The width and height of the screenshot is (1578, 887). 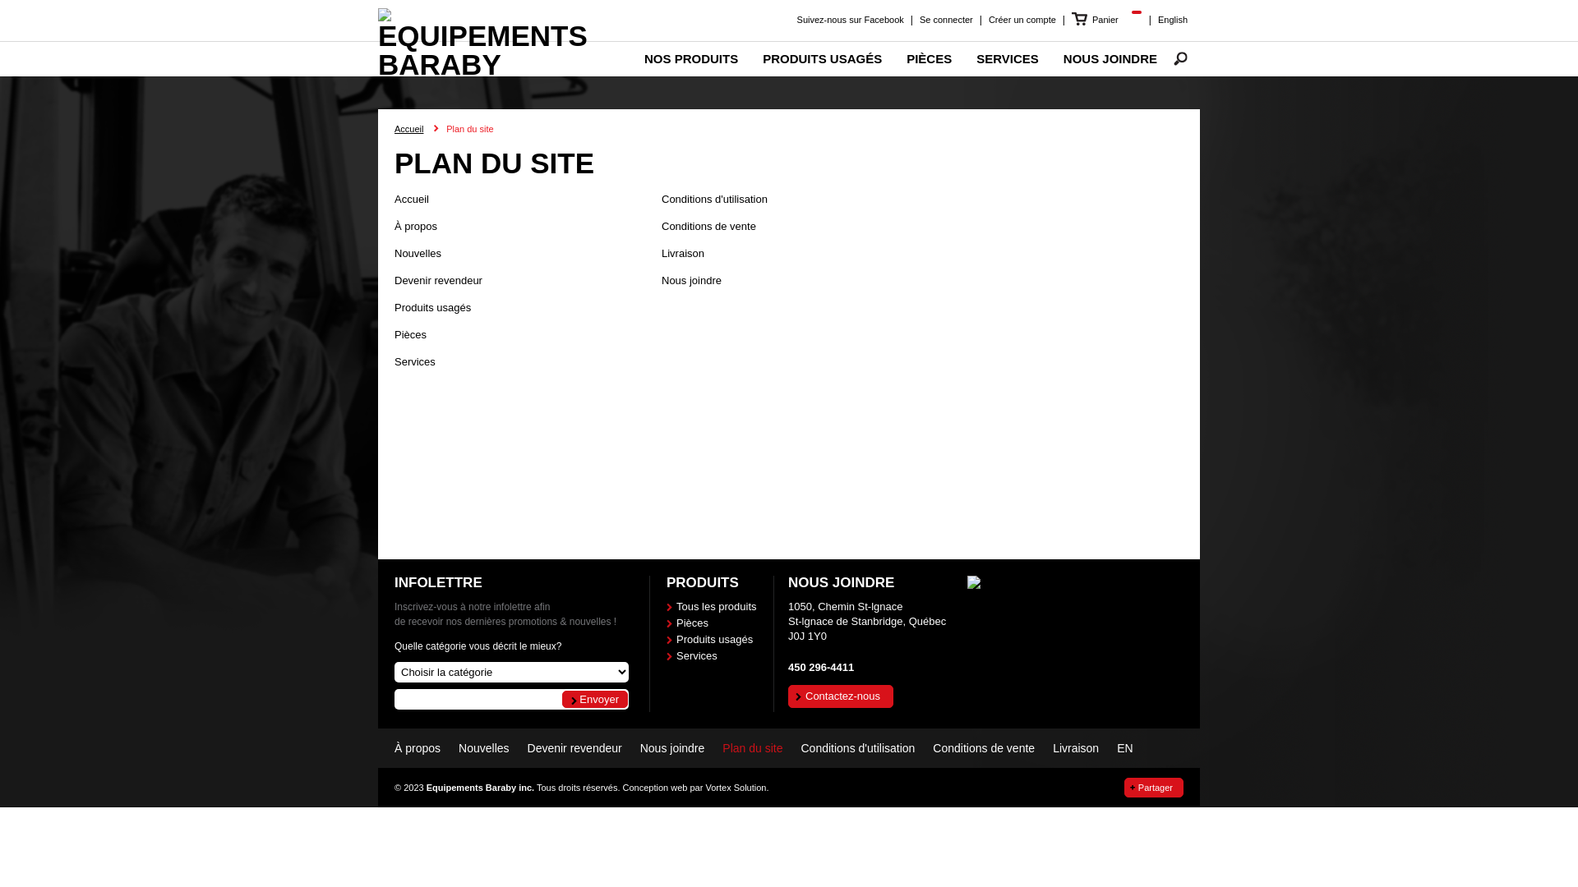 What do you see at coordinates (753, 748) in the screenshot?
I see `Plan du site` at bounding box center [753, 748].